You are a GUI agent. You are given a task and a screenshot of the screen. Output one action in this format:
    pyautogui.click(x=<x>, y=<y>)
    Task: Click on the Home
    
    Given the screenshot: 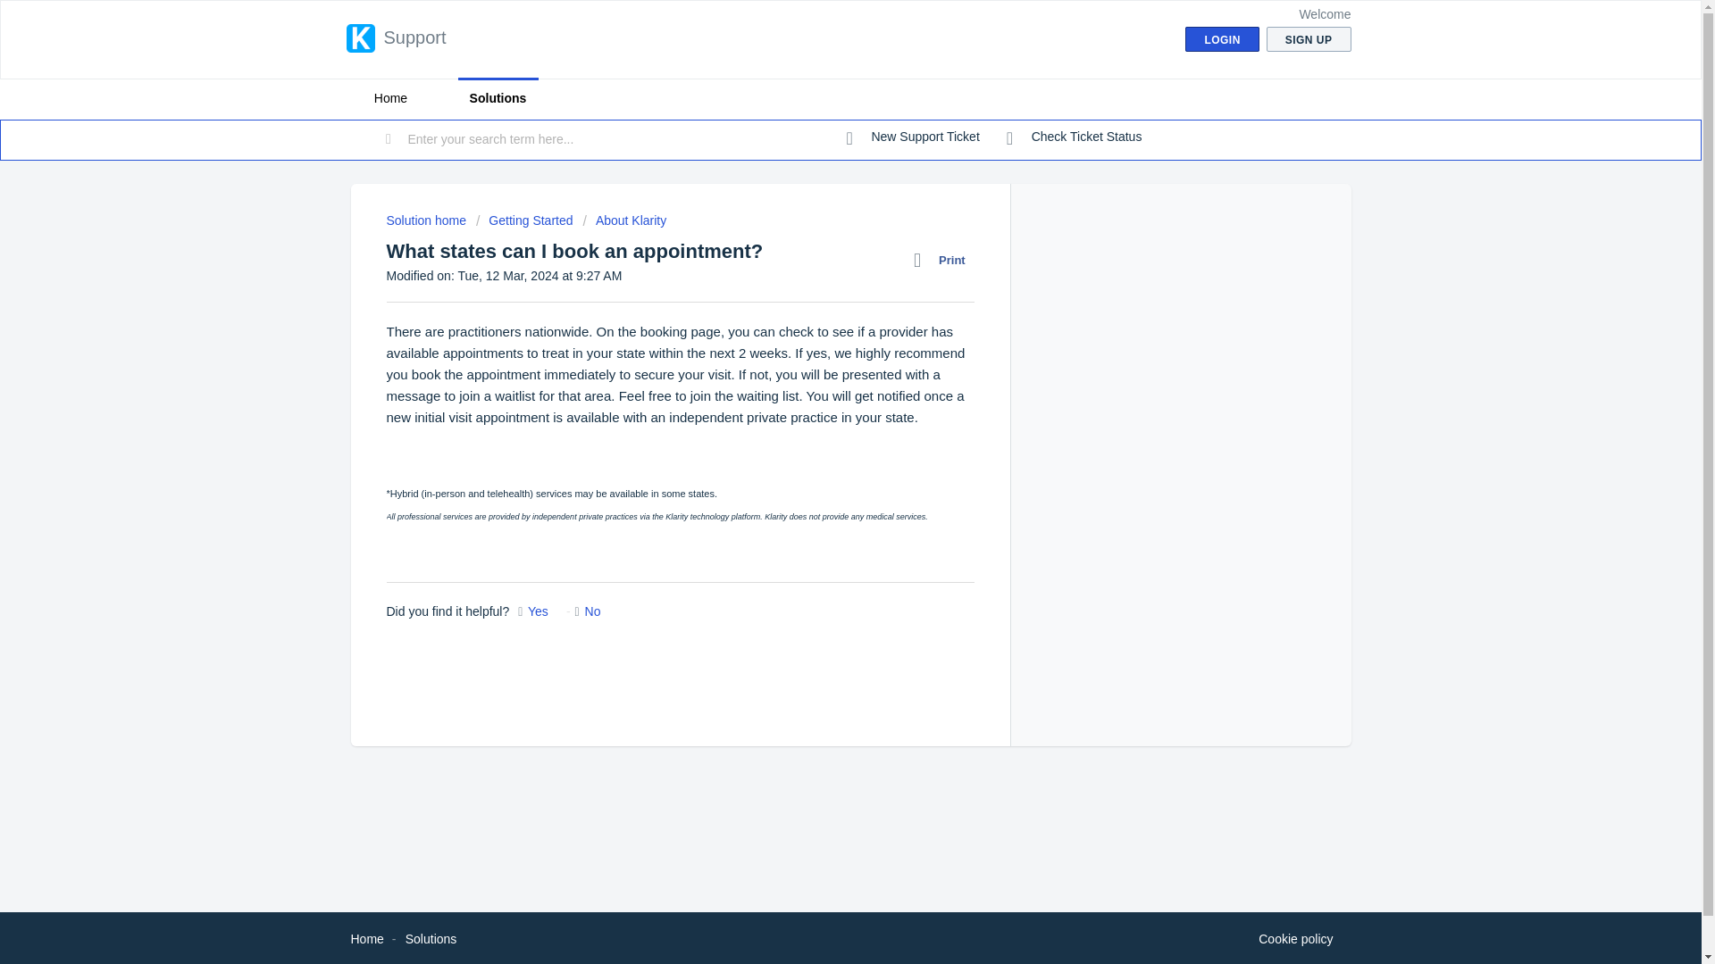 What is the action you would take?
    pyautogui.click(x=366, y=939)
    